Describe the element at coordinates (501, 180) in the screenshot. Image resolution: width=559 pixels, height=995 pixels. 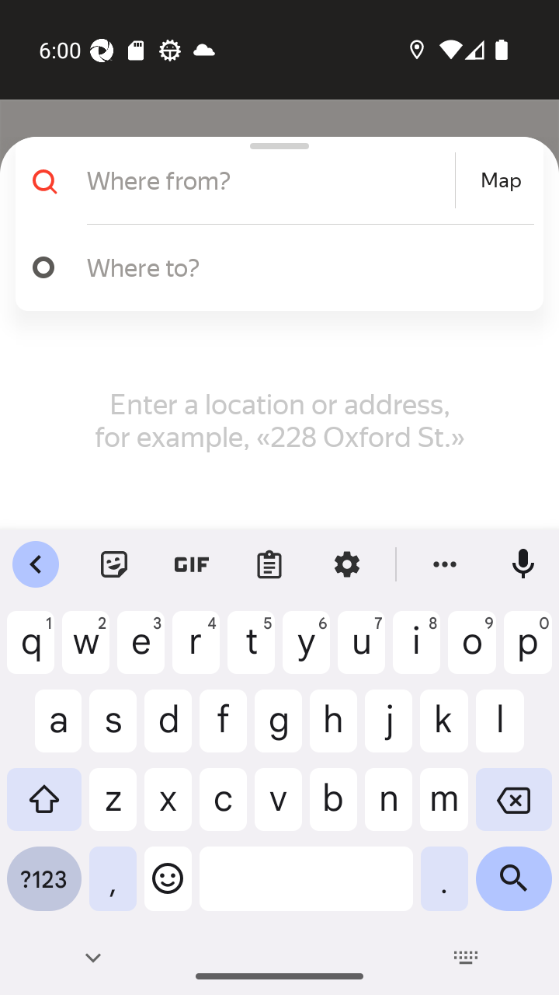
I see `Map` at that location.